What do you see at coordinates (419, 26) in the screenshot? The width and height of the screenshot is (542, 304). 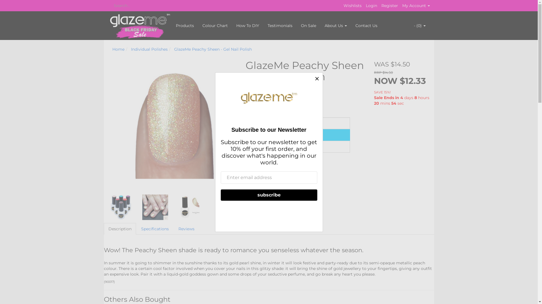 I see `- (0)` at bounding box center [419, 26].